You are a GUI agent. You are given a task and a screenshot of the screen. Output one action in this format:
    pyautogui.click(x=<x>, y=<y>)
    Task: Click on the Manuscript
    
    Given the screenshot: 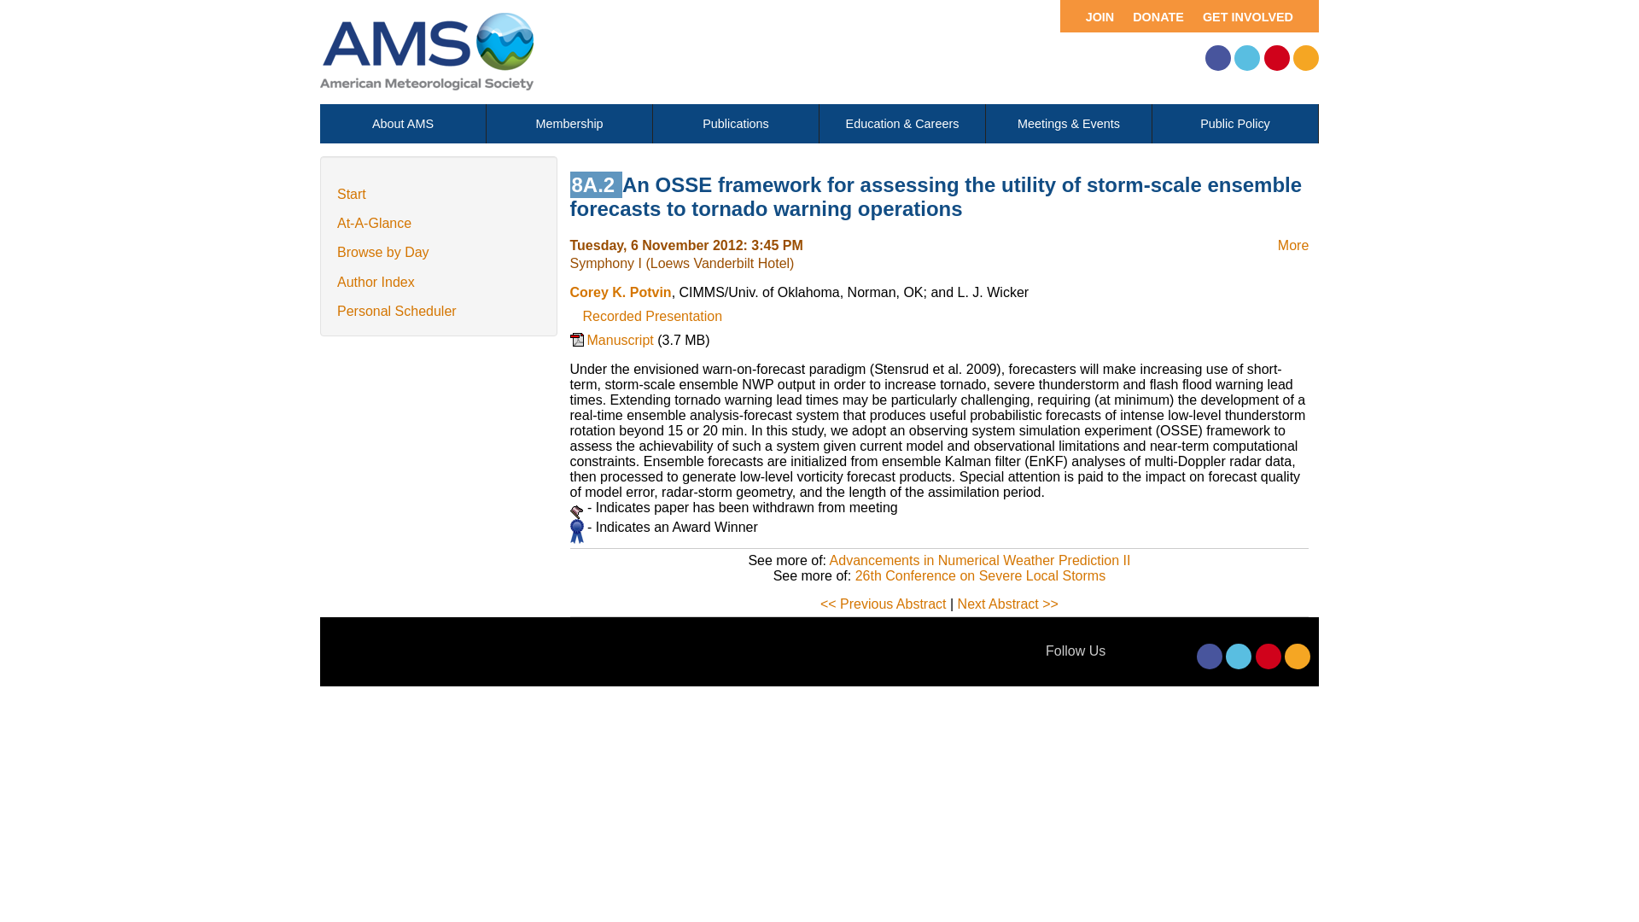 What is the action you would take?
    pyautogui.click(x=615, y=348)
    